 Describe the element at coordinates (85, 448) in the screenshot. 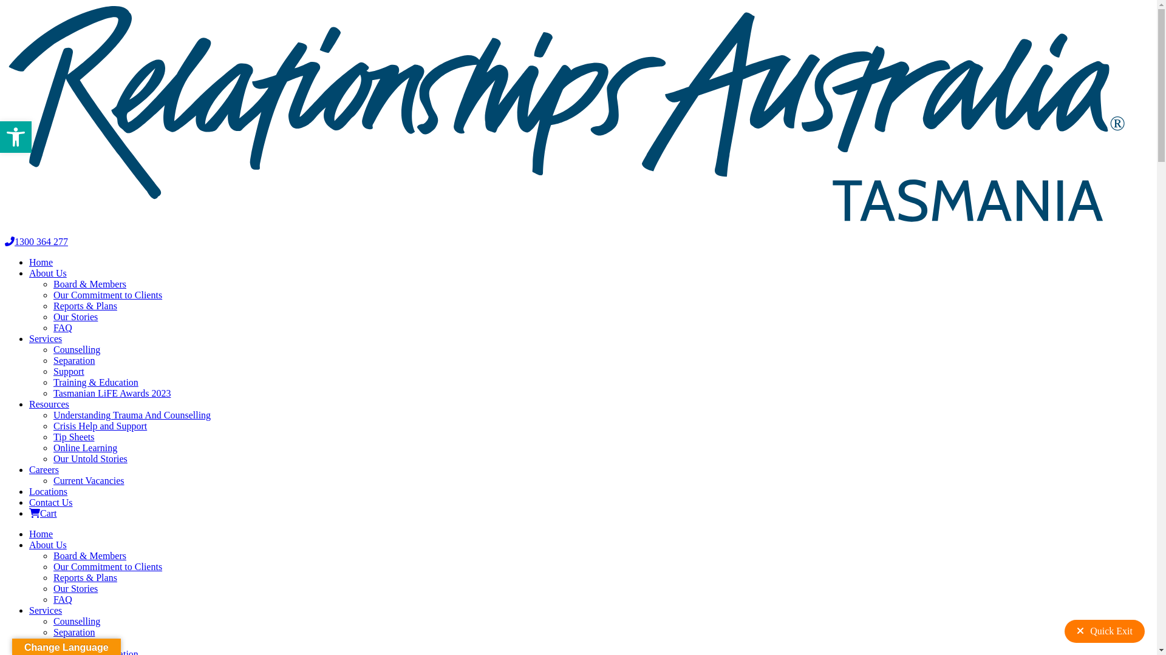

I see `Online Learning` at that location.